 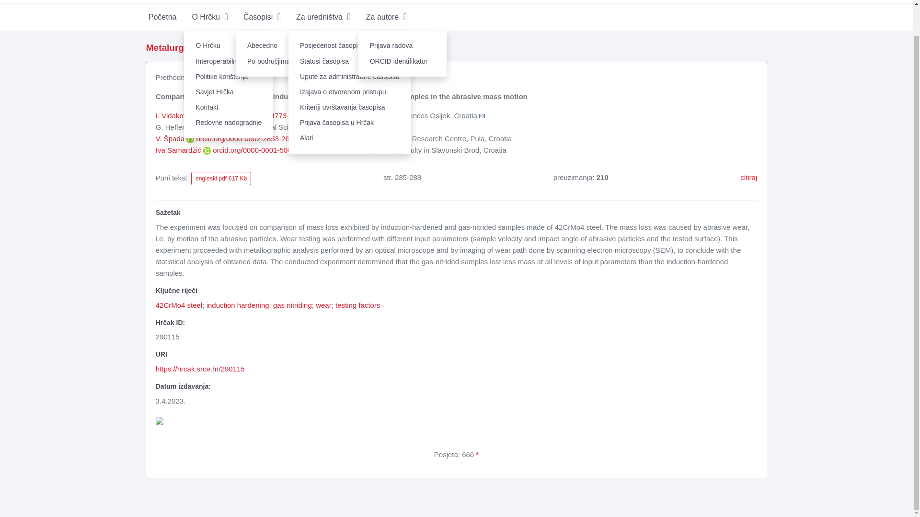 What do you see at coordinates (402, 46) in the screenshot?
I see `Prijava radova` at bounding box center [402, 46].